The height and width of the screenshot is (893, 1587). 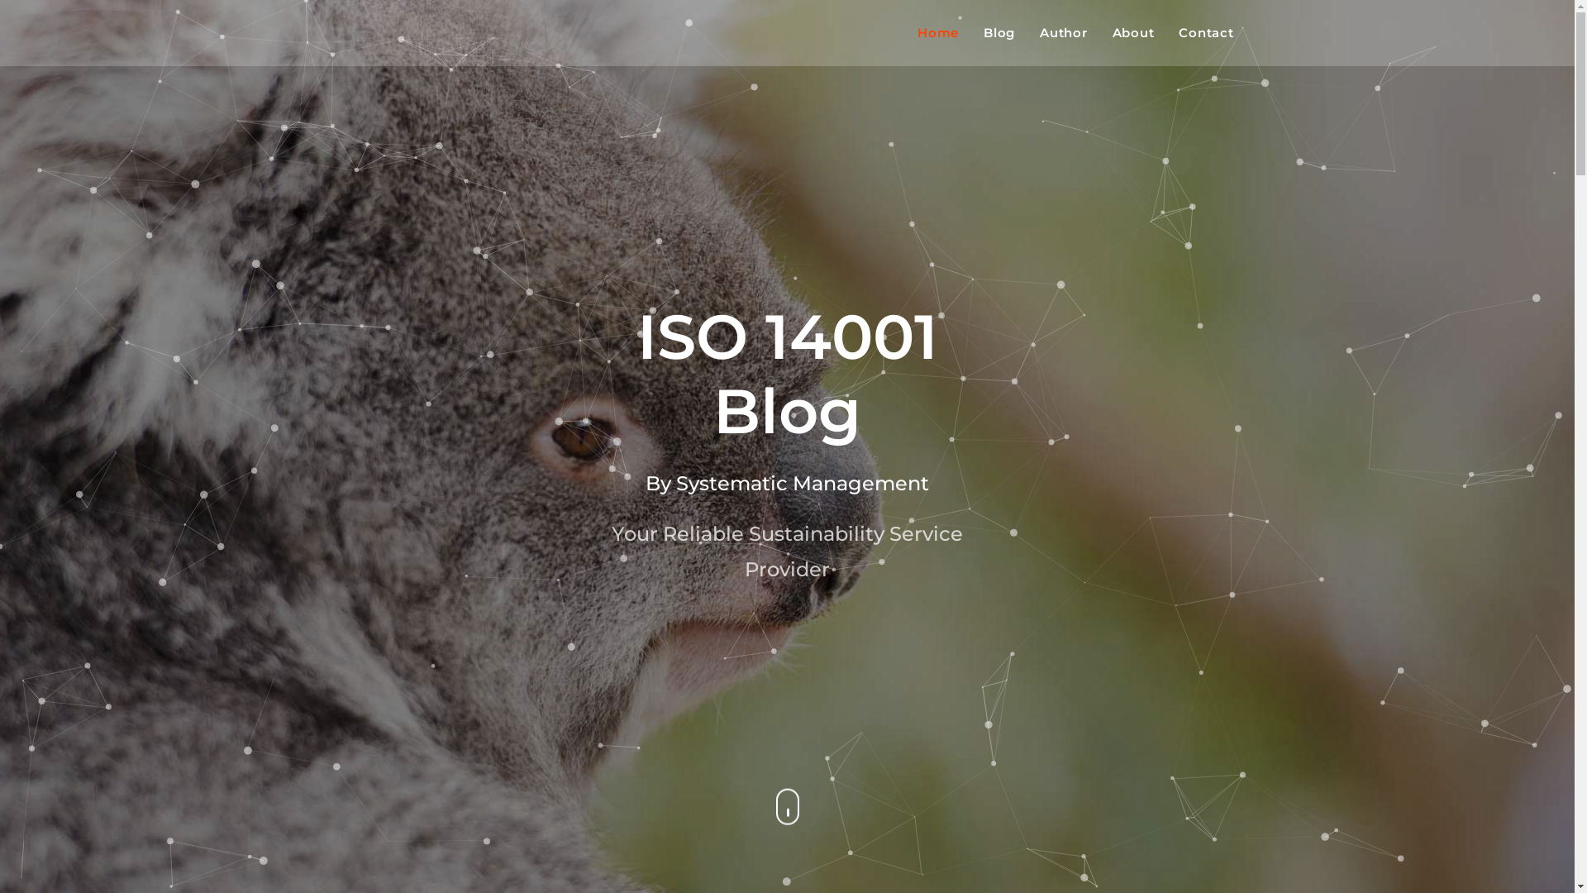 I want to click on Blog, so click(x=999, y=33).